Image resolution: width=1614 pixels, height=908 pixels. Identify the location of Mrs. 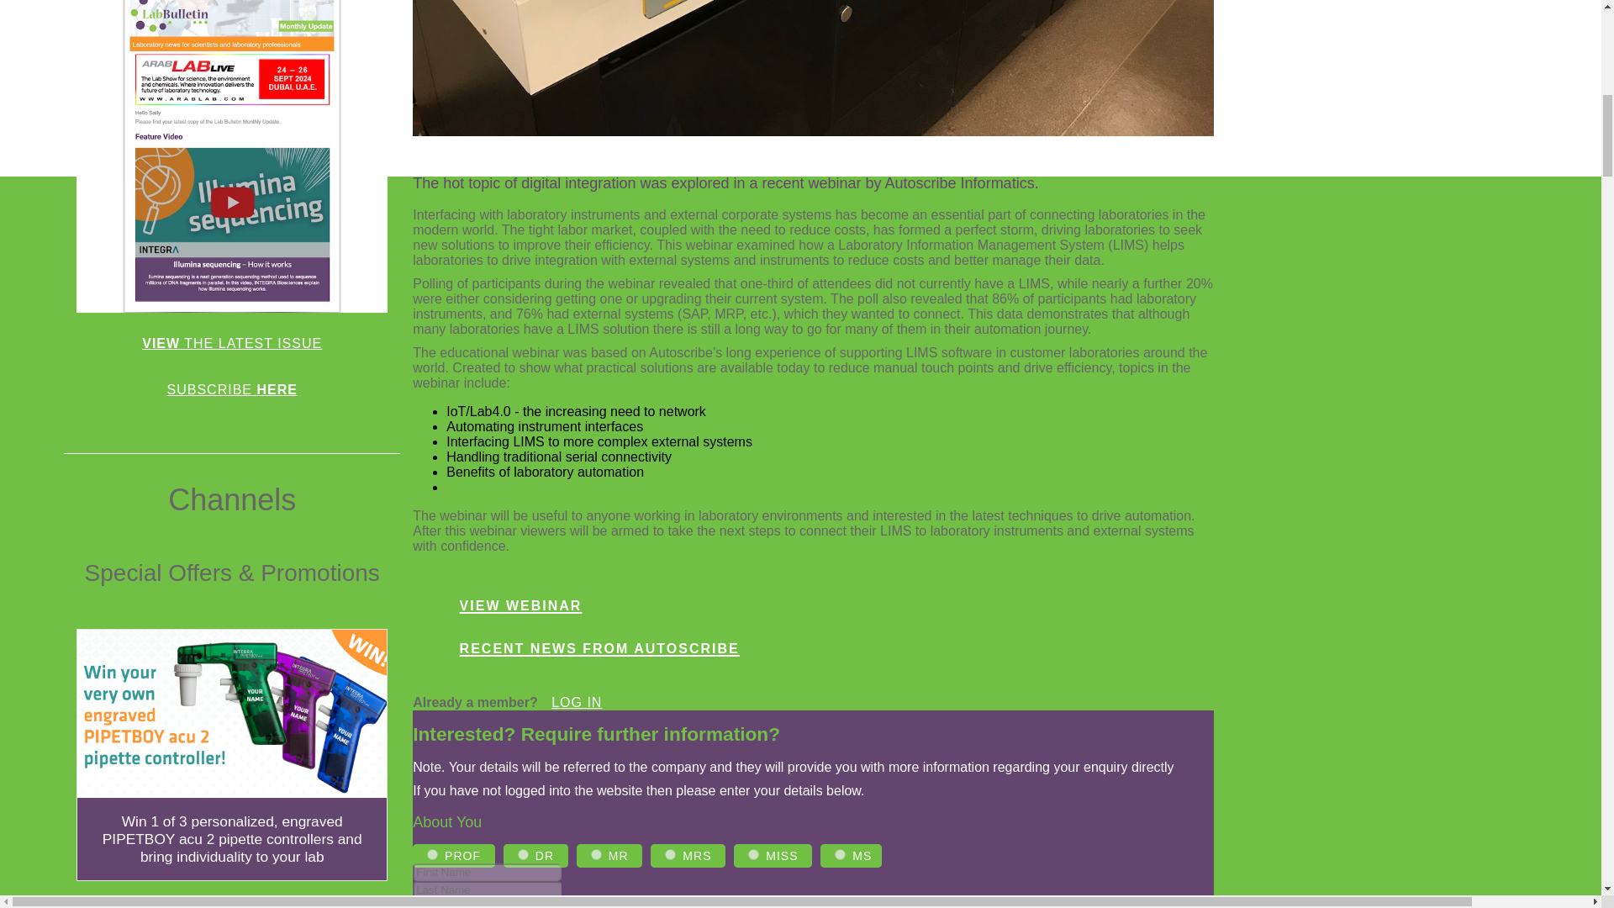
(671, 854).